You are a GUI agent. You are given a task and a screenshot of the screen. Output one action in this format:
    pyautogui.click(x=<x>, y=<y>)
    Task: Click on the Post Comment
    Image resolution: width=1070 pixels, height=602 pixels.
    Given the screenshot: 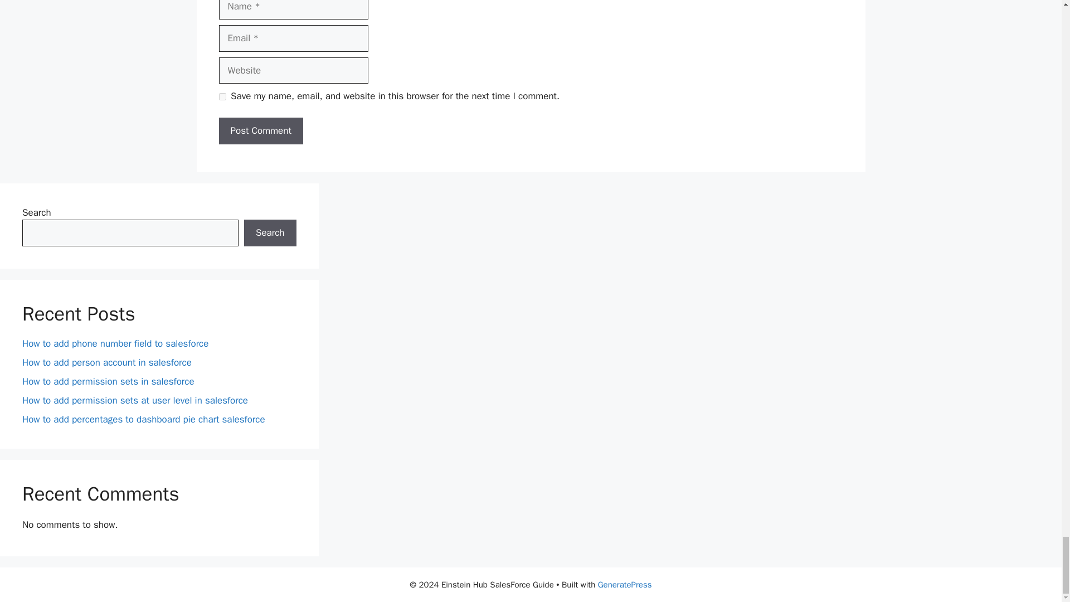 What is the action you would take?
    pyautogui.click(x=260, y=130)
    